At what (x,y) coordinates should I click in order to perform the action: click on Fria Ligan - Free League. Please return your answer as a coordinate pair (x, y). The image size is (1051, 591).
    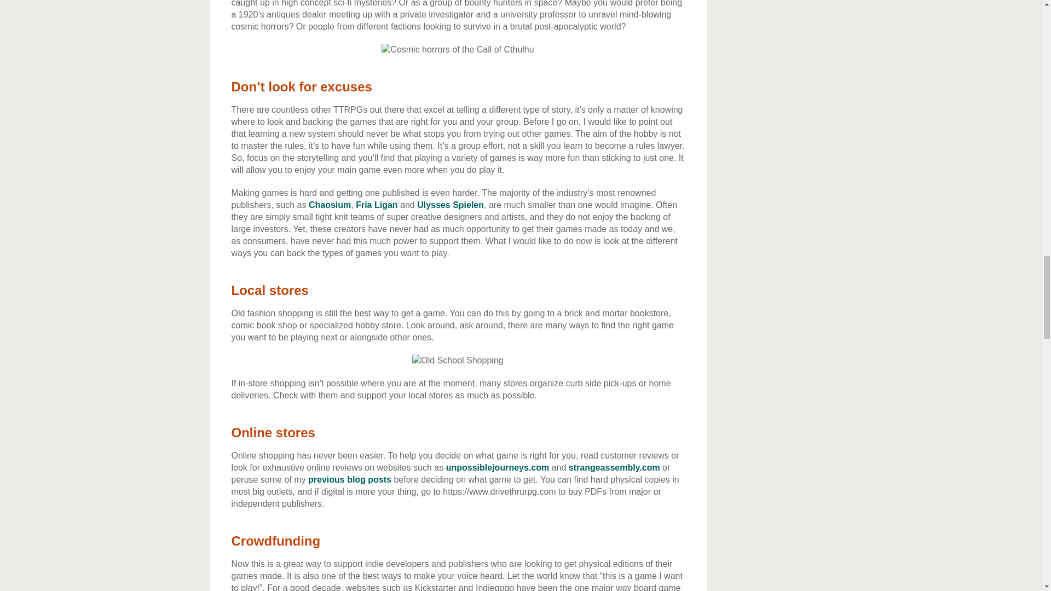
    Looking at the image, I should click on (377, 205).